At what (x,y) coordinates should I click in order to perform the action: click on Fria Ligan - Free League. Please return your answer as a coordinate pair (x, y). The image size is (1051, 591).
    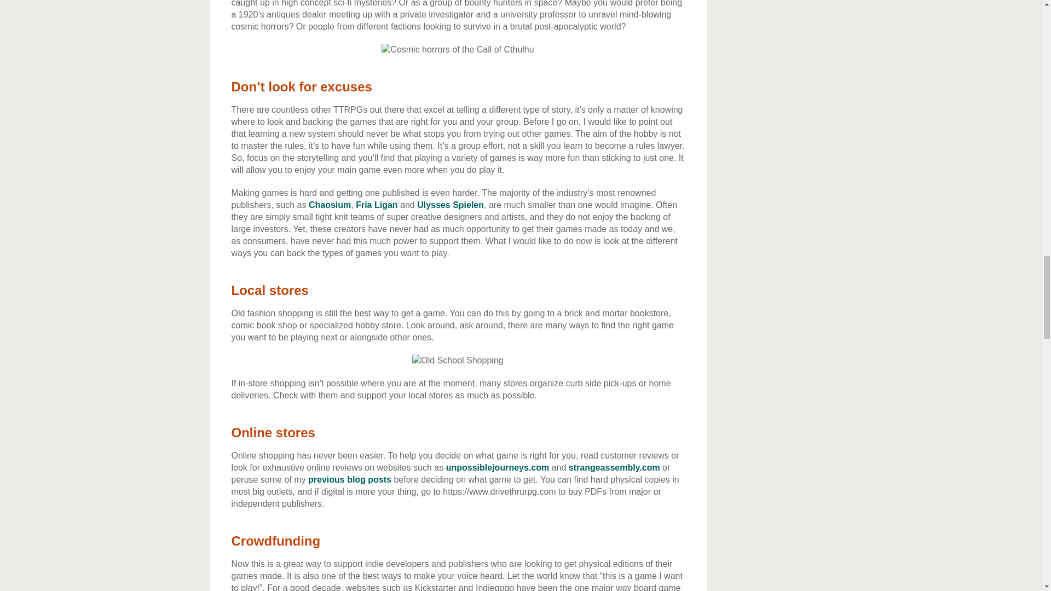
    Looking at the image, I should click on (377, 205).